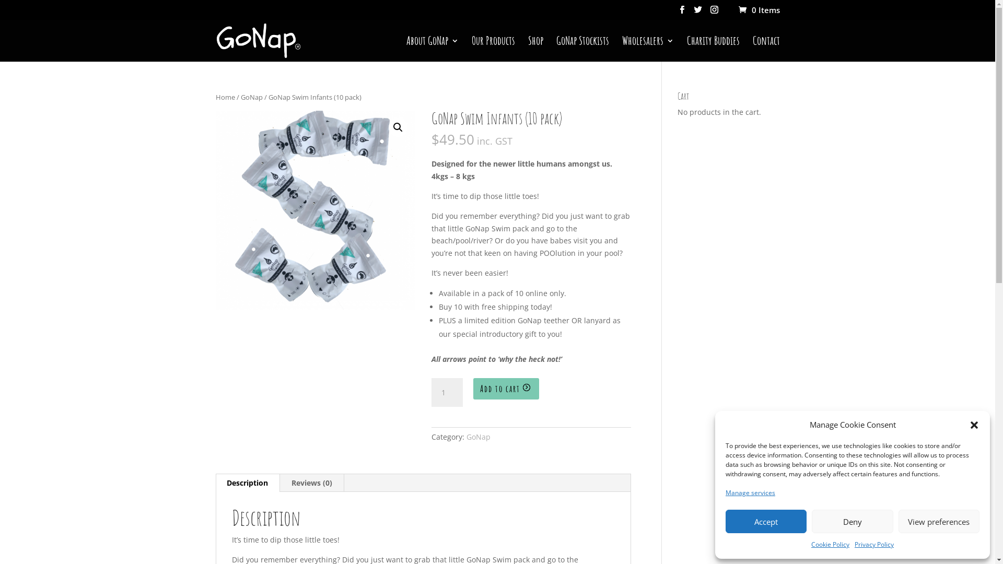  I want to click on Charity Buddies, so click(713, 49).